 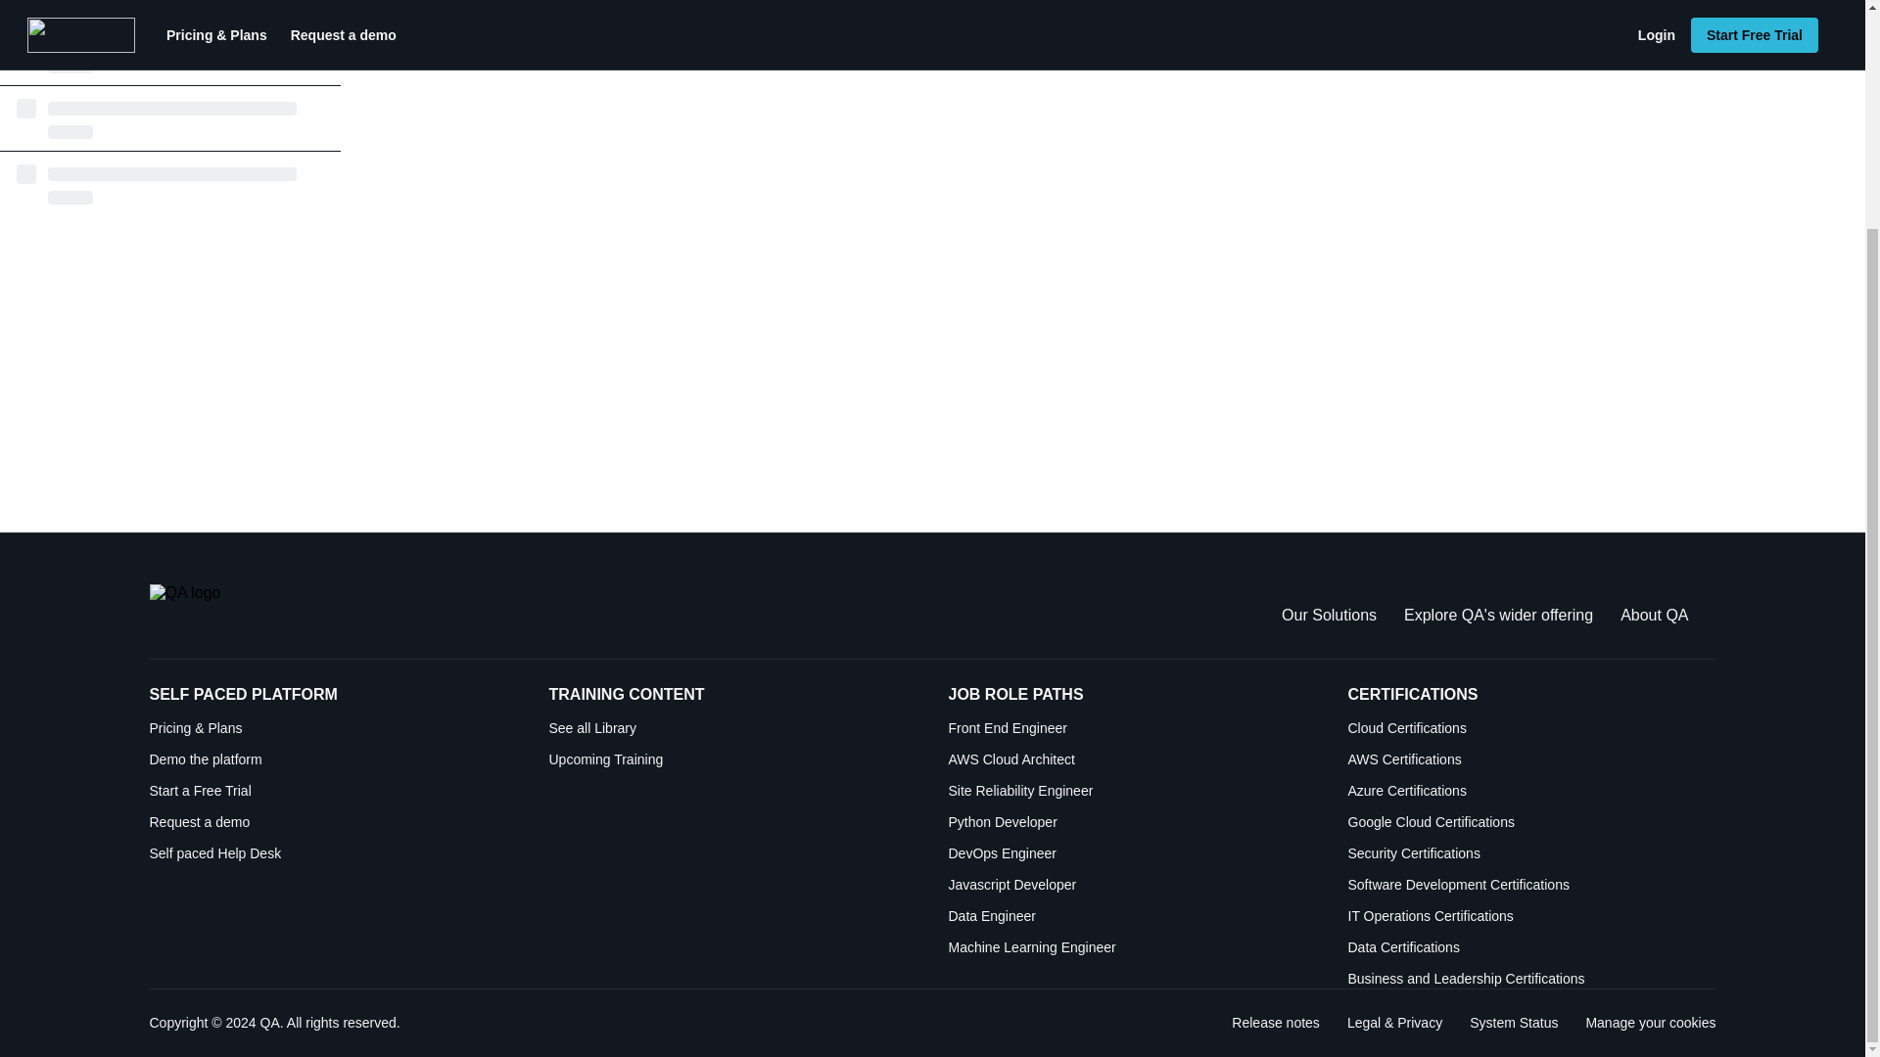 What do you see at coordinates (1132, 885) in the screenshot?
I see `Javascript Developer` at bounding box center [1132, 885].